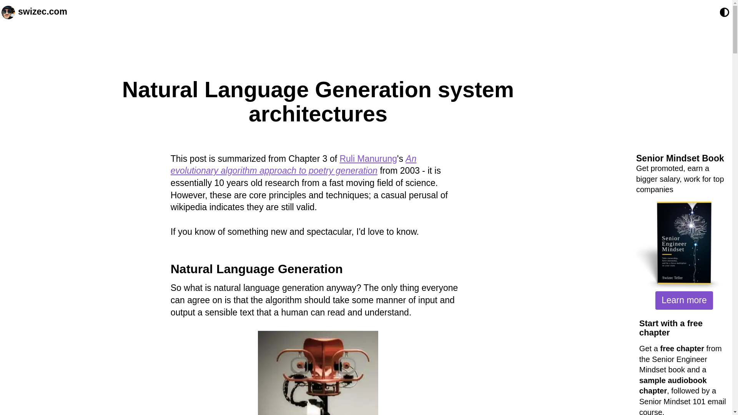  I want to click on swizec.com, so click(42, 12).